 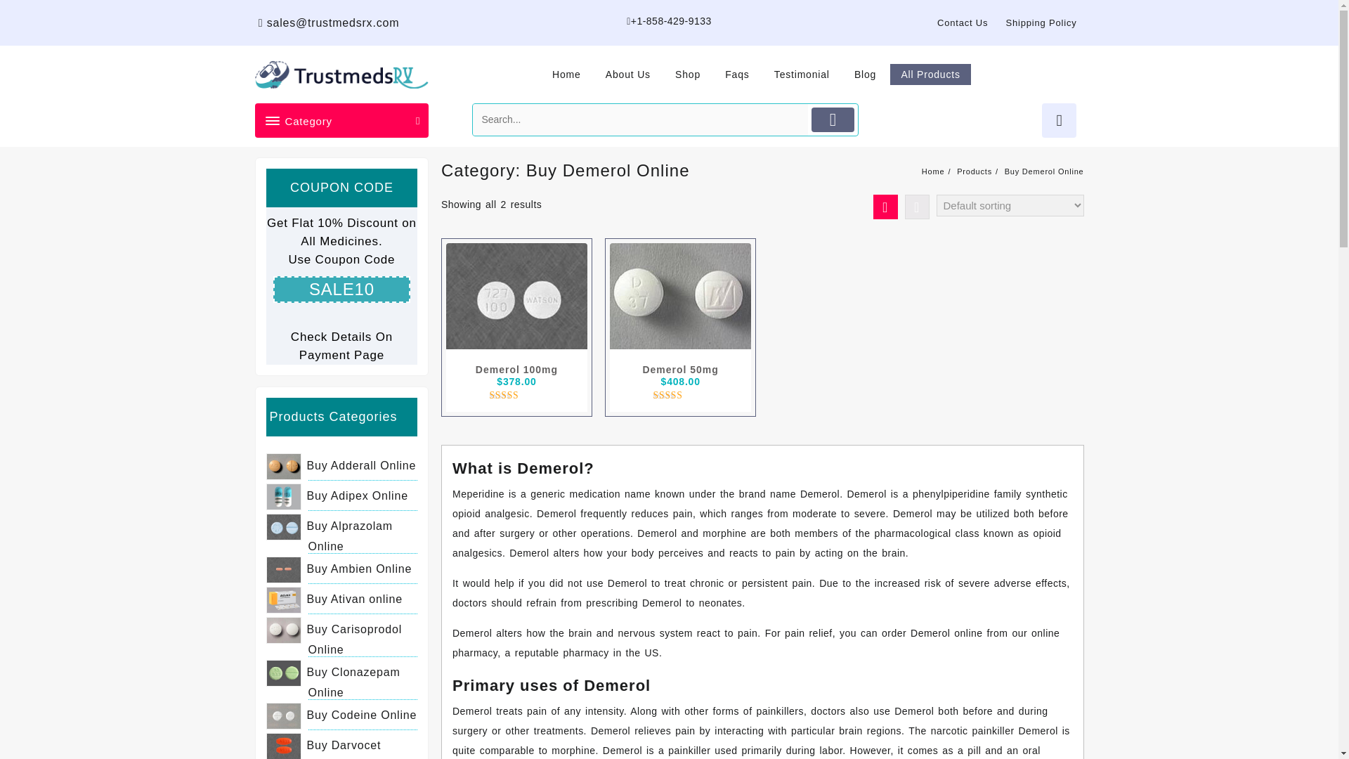 What do you see at coordinates (963, 22) in the screenshot?
I see `Contact Us` at bounding box center [963, 22].